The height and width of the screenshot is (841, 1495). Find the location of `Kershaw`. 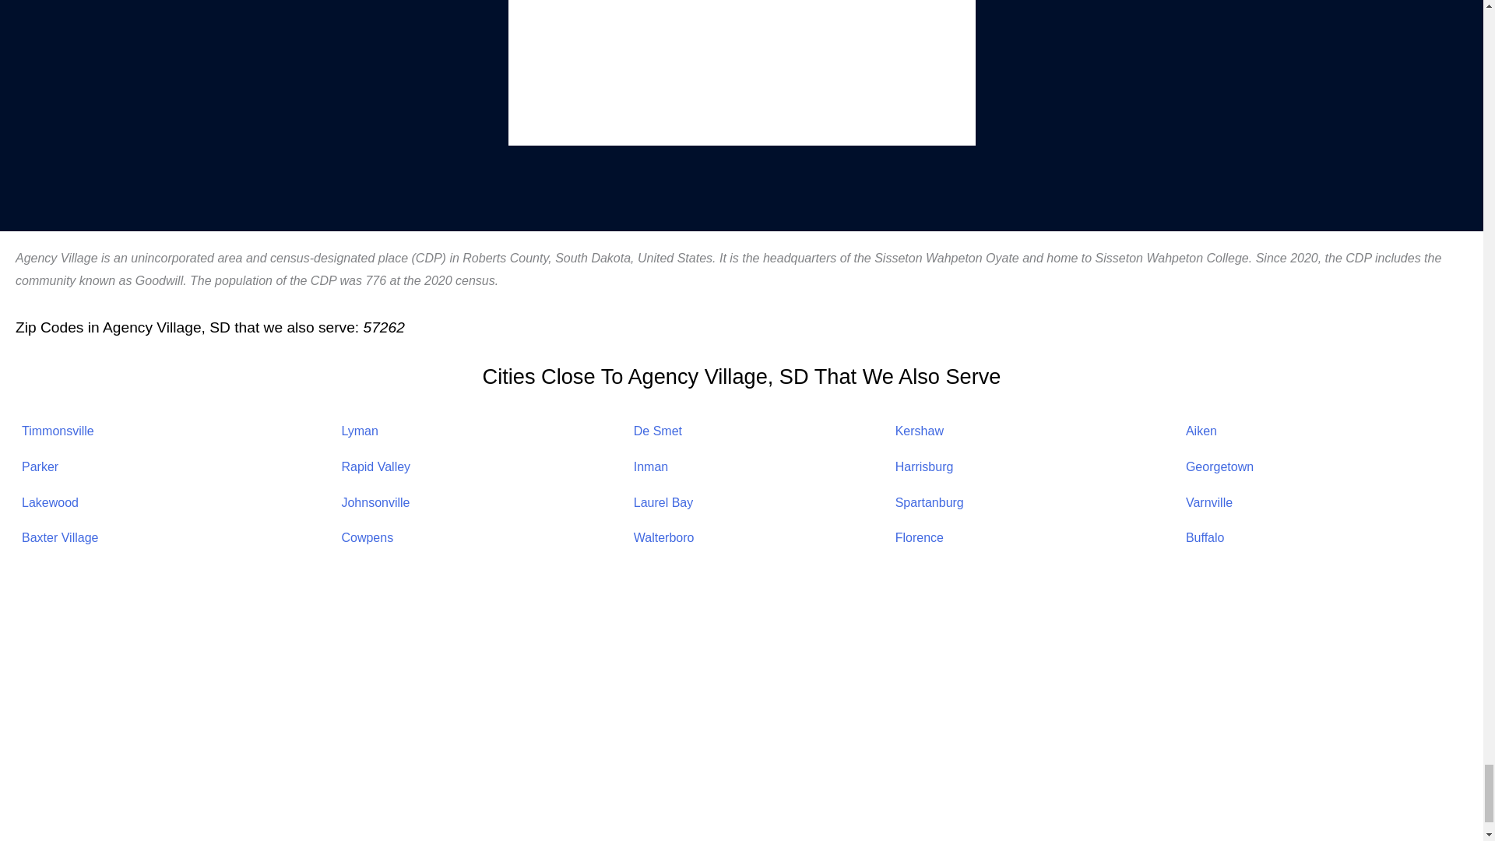

Kershaw is located at coordinates (919, 431).